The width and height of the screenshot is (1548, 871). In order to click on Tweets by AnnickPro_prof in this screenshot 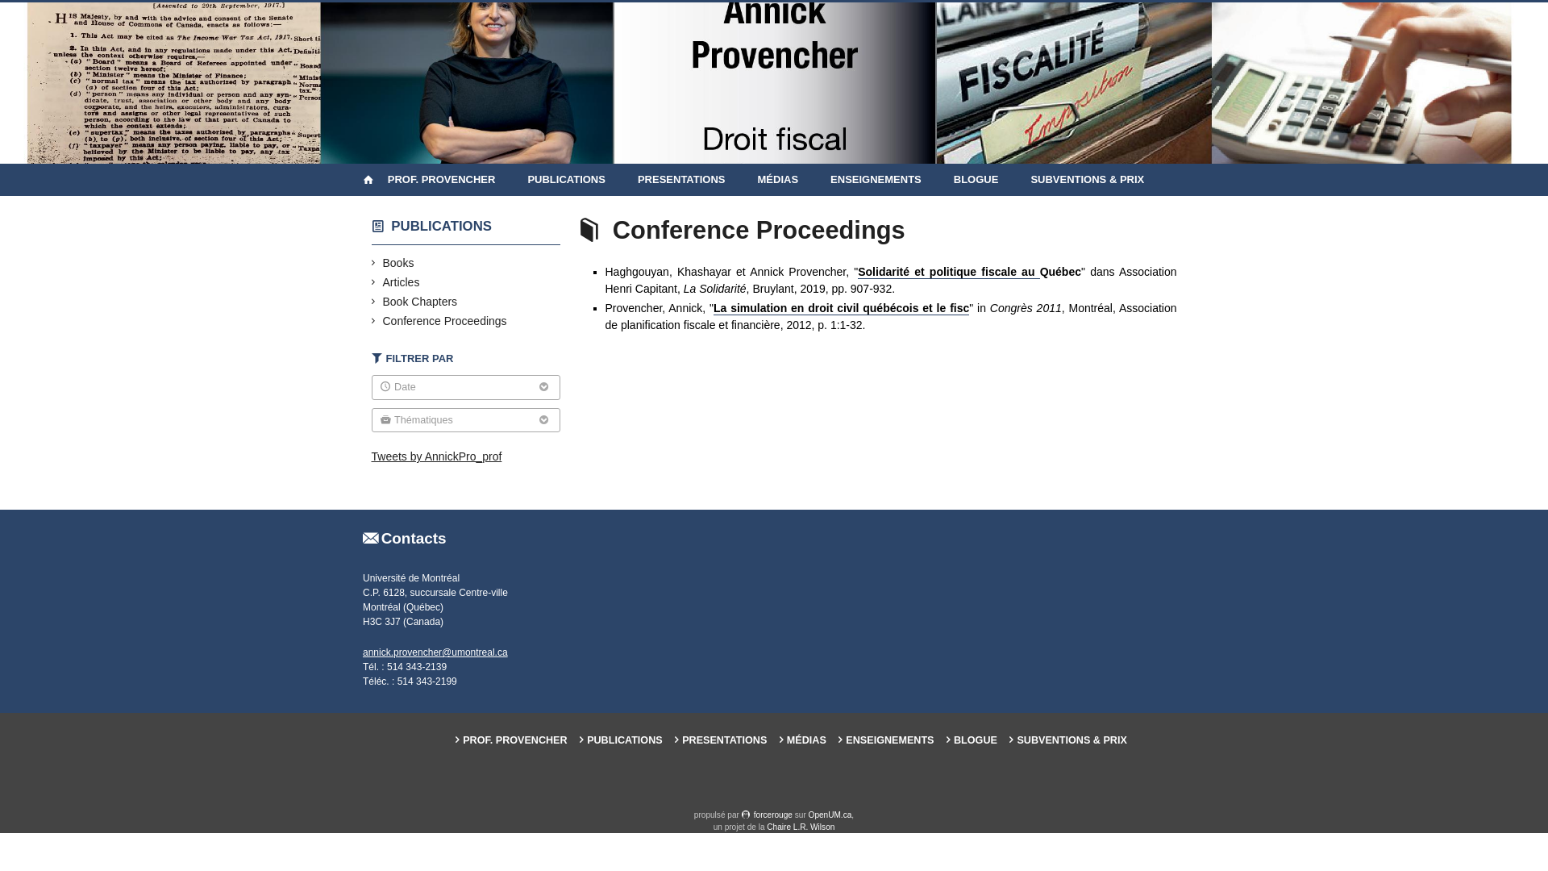, I will do `click(436, 456)`.